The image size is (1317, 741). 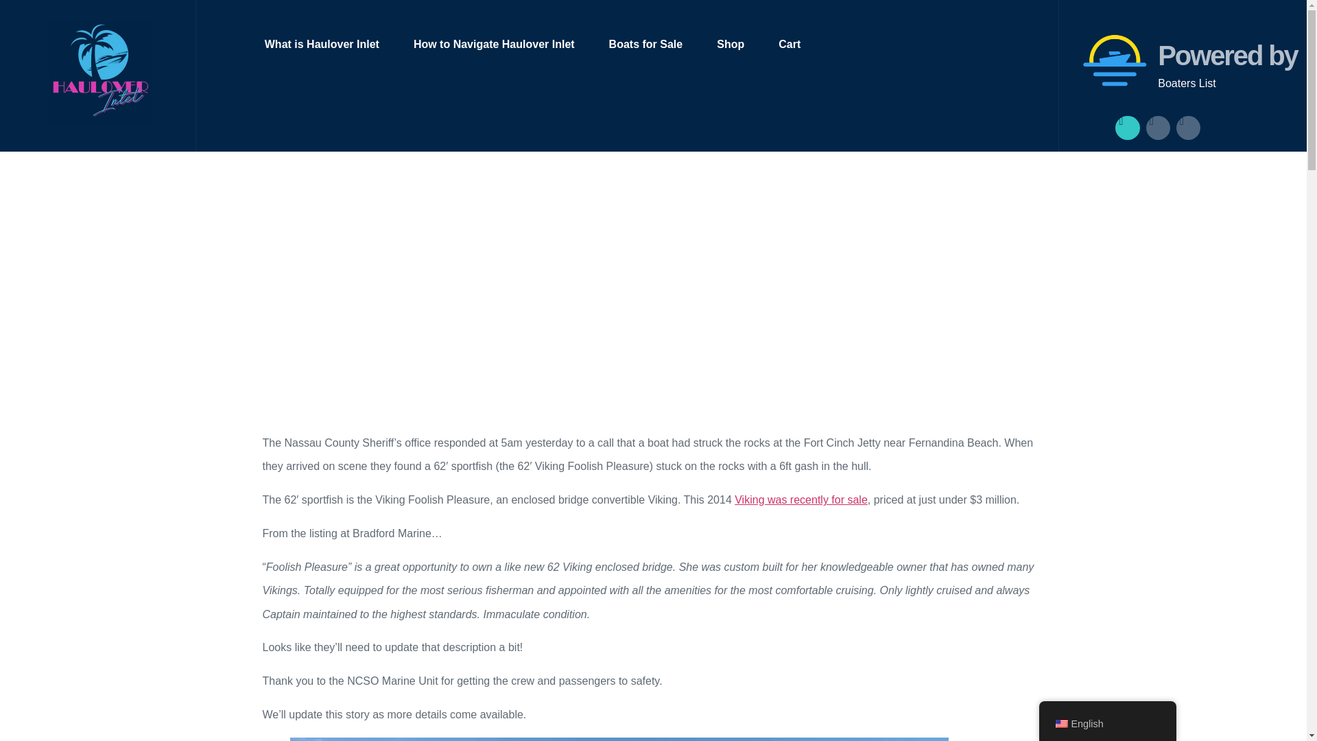 I want to click on Powered by, so click(x=1227, y=55).